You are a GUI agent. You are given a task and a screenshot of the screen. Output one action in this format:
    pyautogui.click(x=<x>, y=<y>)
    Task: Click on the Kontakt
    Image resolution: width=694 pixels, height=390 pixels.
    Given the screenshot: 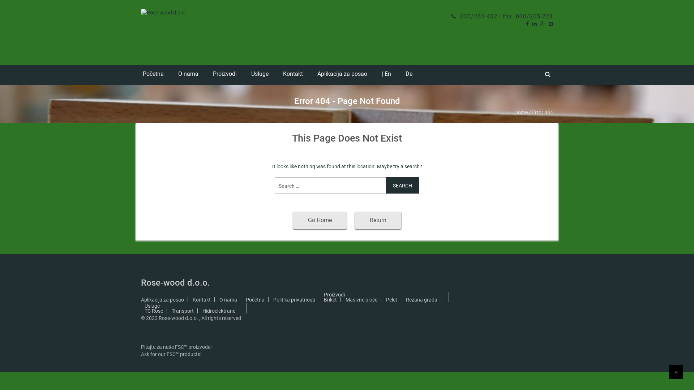 What is the action you would take?
    pyautogui.click(x=202, y=300)
    